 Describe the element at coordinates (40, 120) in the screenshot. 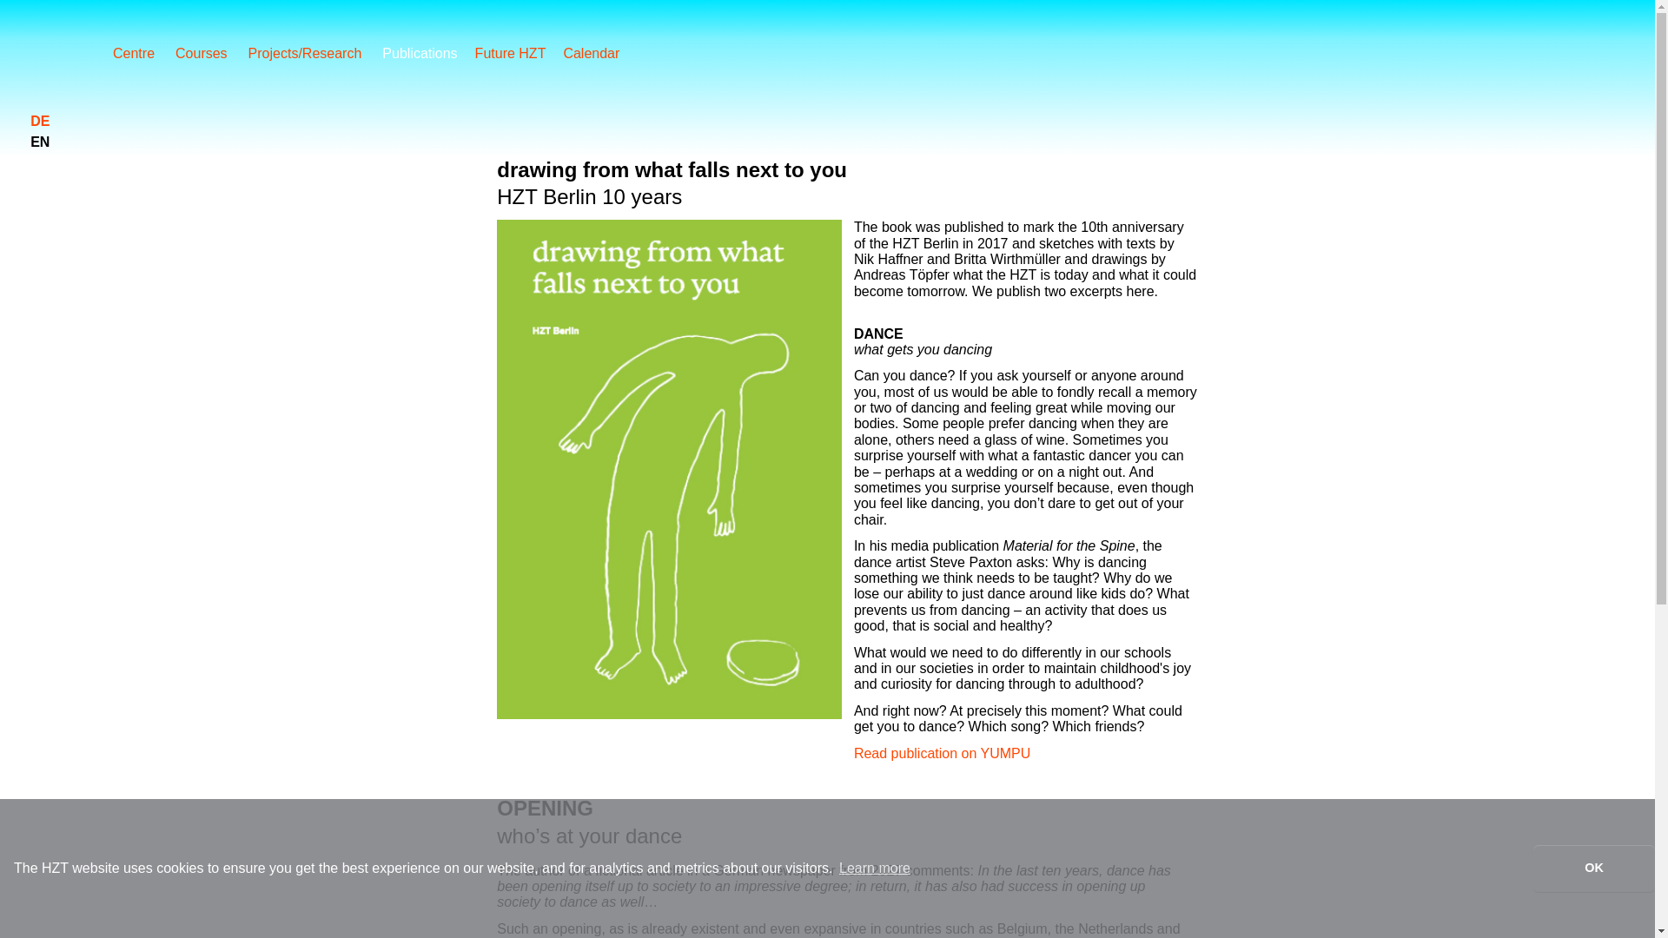

I see `DE` at that location.